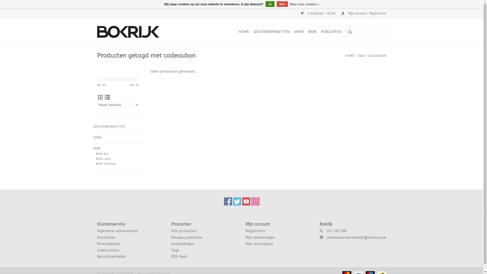  Describe the element at coordinates (187, 237) in the screenshot. I see `Nieuwe producten` at that location.